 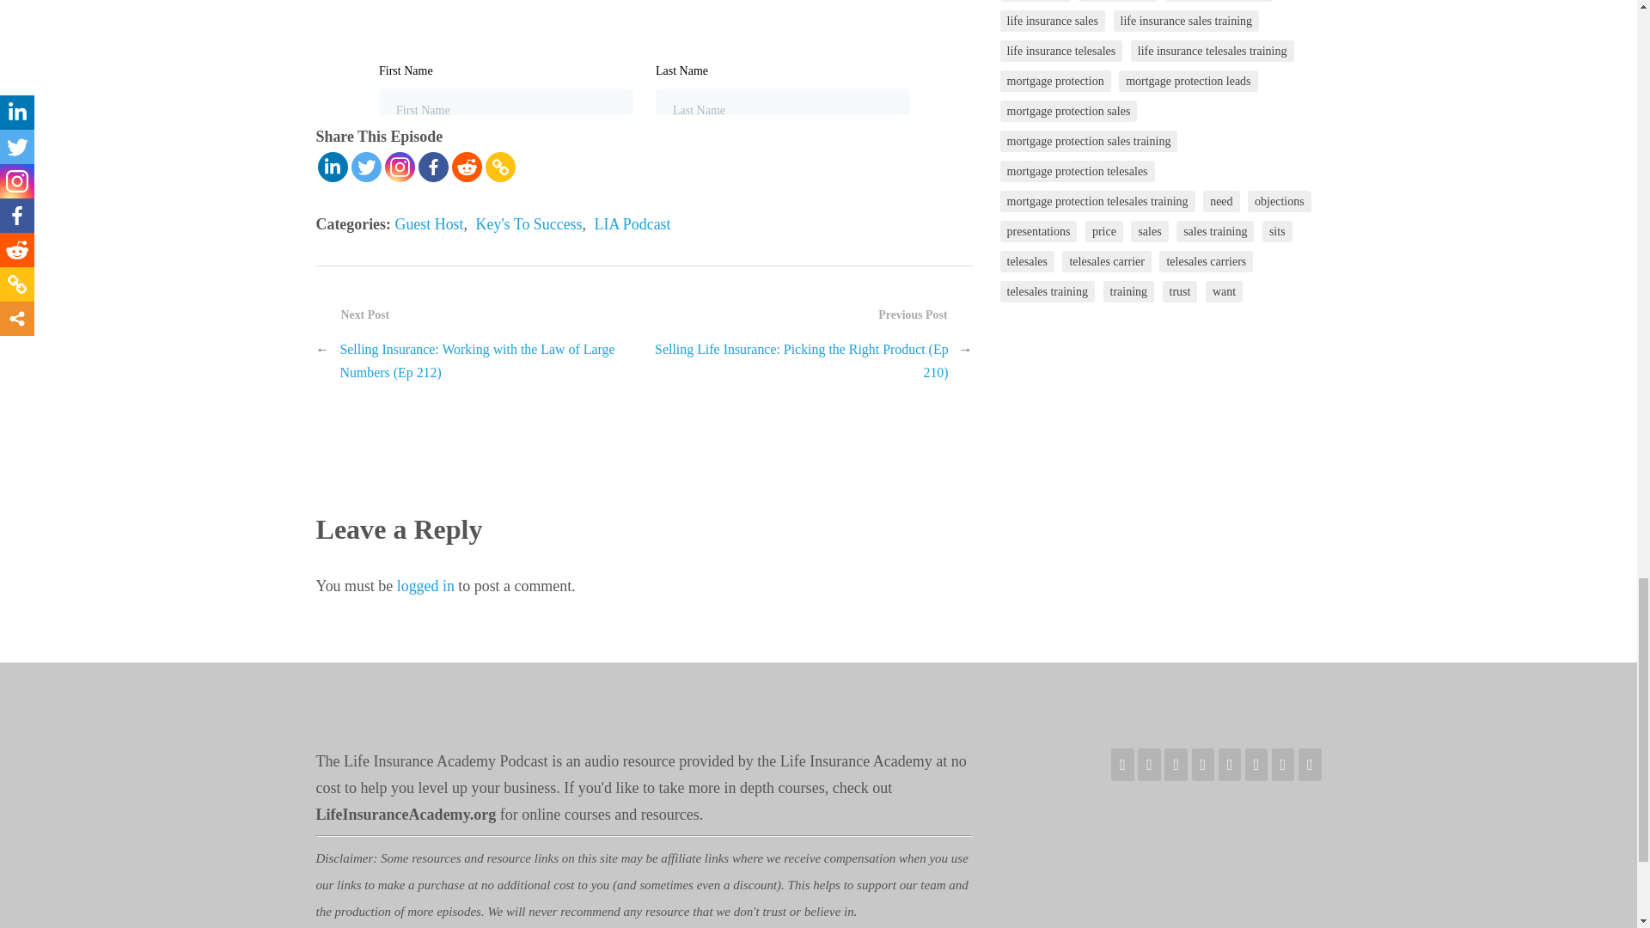 What do you see at coordinates (645, 57) in the screenshot?
I see `LIA Podcast Form ` at bounding box center [645, 57].